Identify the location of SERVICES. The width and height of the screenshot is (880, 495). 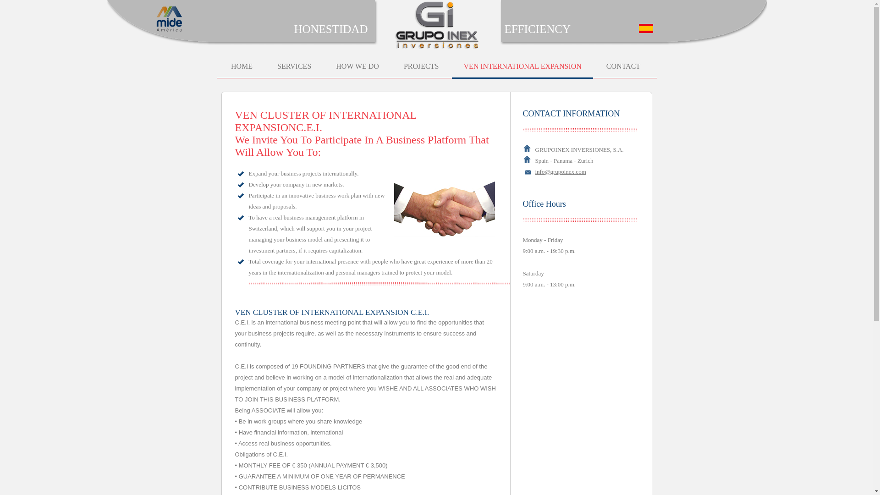
(294, 71).